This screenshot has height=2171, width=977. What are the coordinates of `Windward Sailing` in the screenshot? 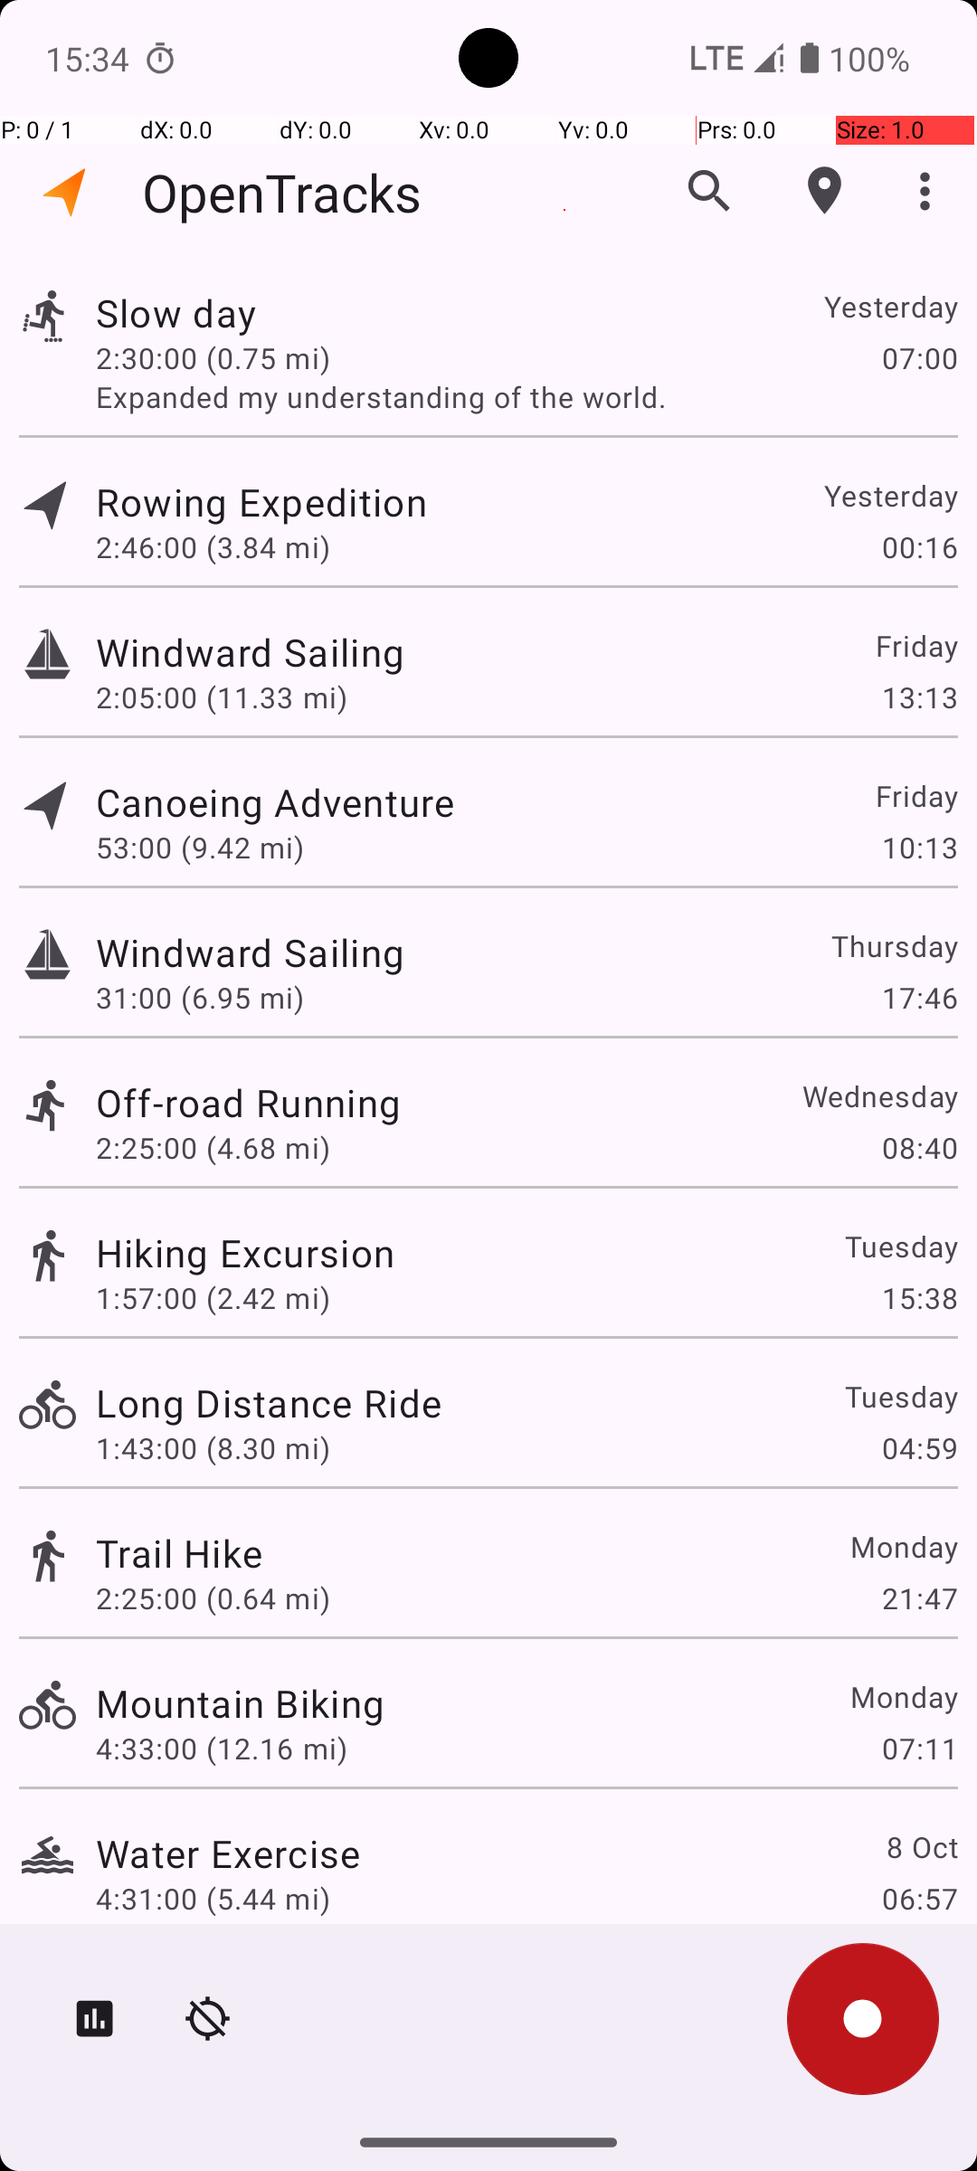 It's located at (250, 651).